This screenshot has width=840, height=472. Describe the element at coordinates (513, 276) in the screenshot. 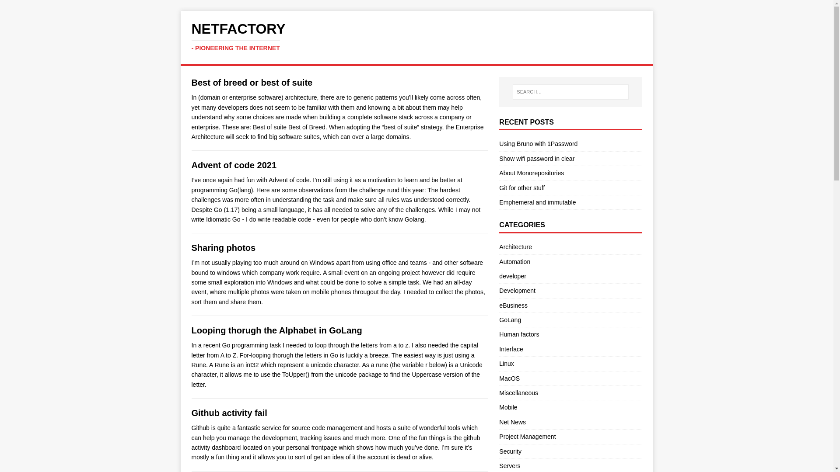

I see `developer` at that location.